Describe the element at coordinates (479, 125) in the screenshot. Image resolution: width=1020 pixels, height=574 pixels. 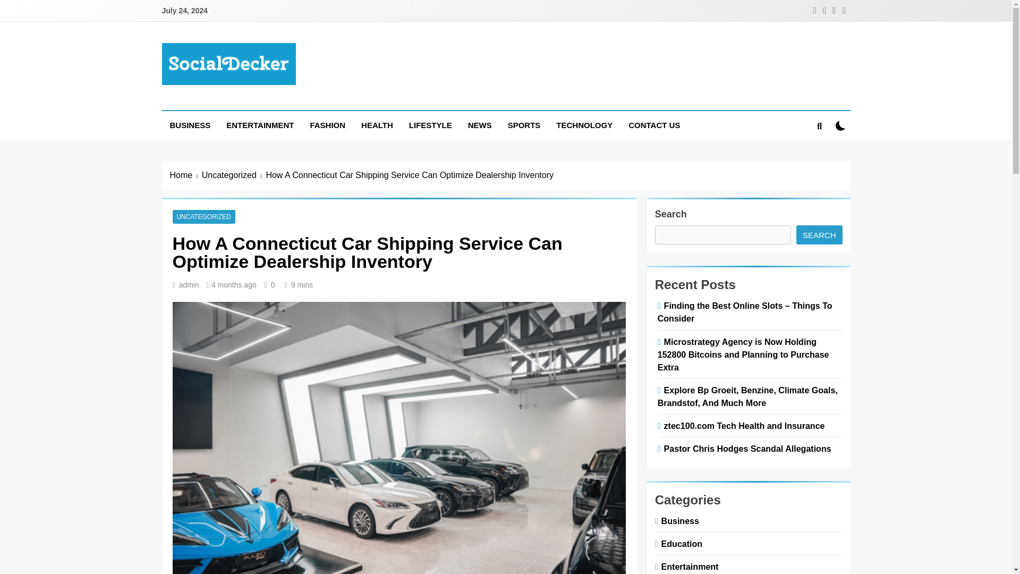
I see `NEWS` at that location.